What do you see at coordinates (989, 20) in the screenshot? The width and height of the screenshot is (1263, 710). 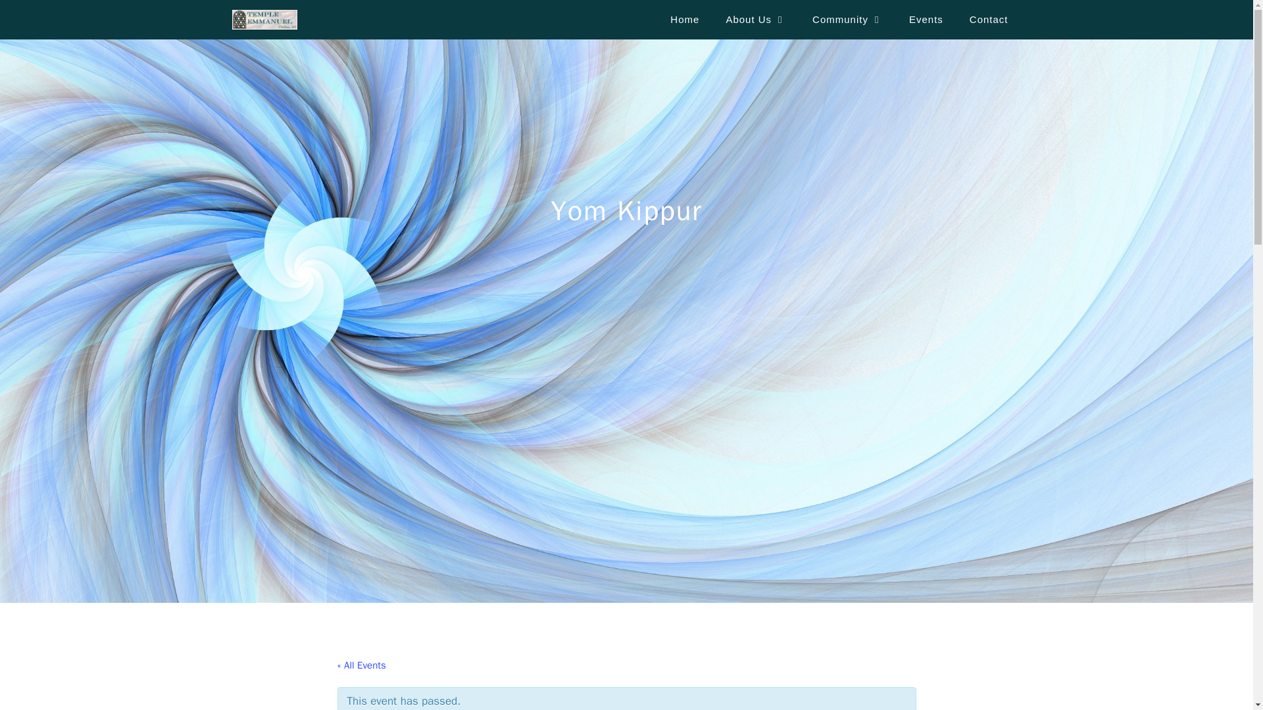 I see `Contact` at bounding box center [989, 20].